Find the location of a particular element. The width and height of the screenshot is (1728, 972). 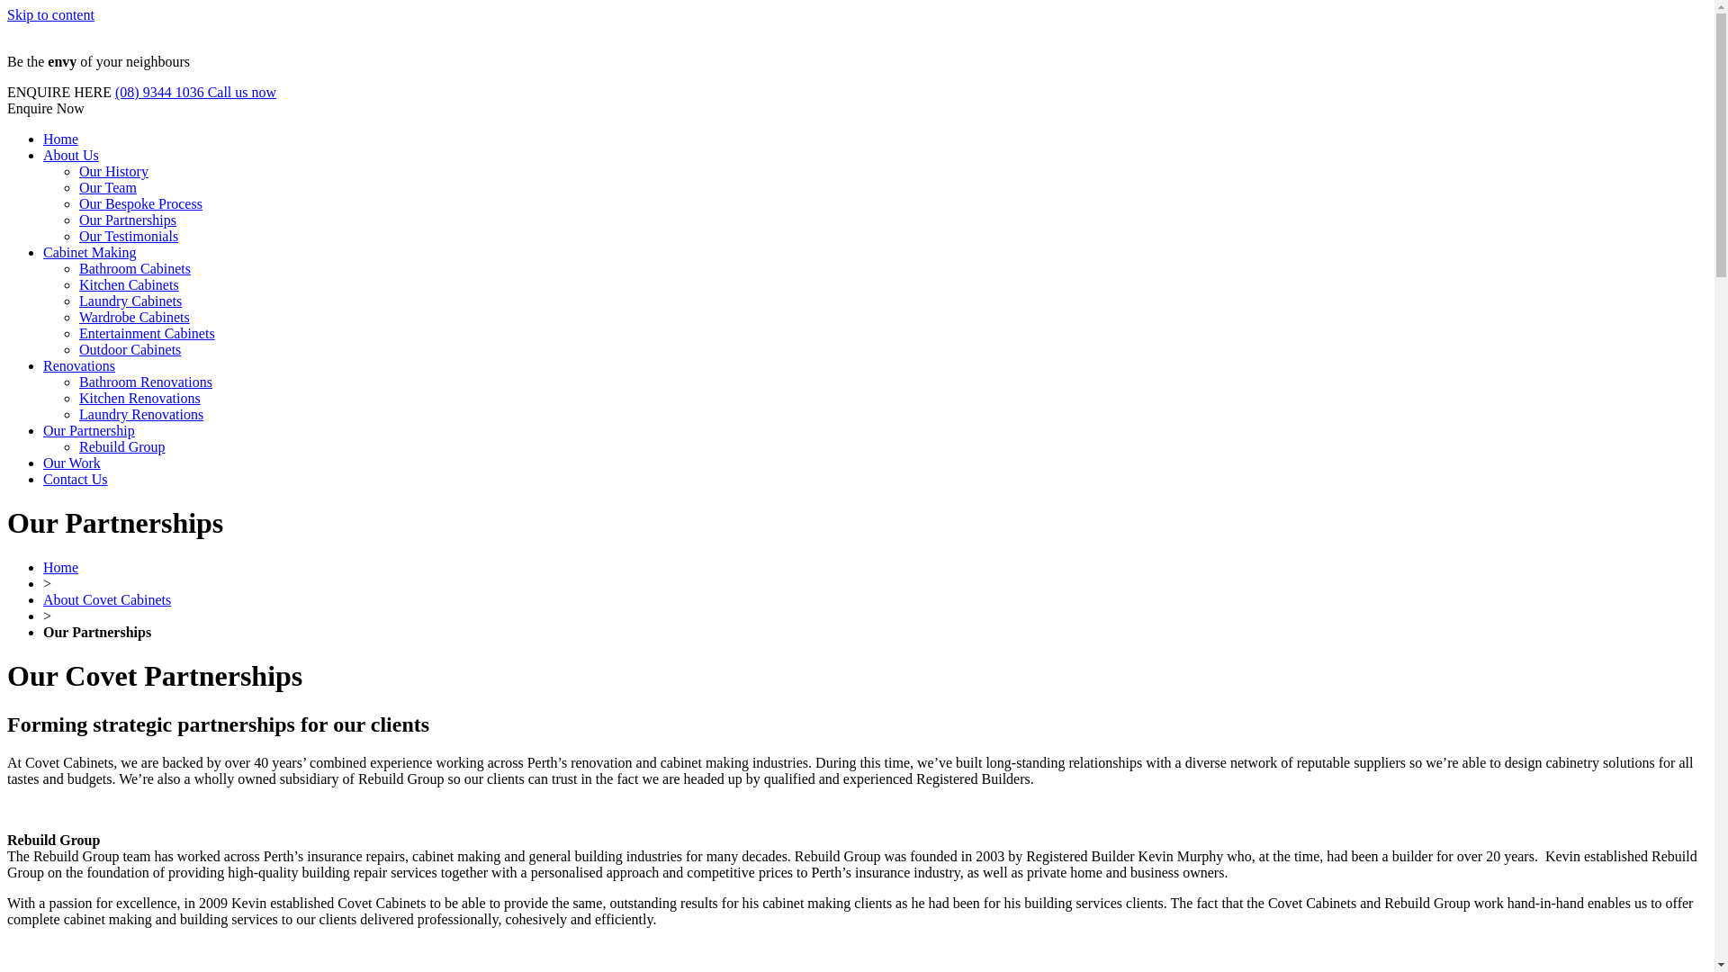

Wardrobe Cabinets is located at coordinates (135, 317).